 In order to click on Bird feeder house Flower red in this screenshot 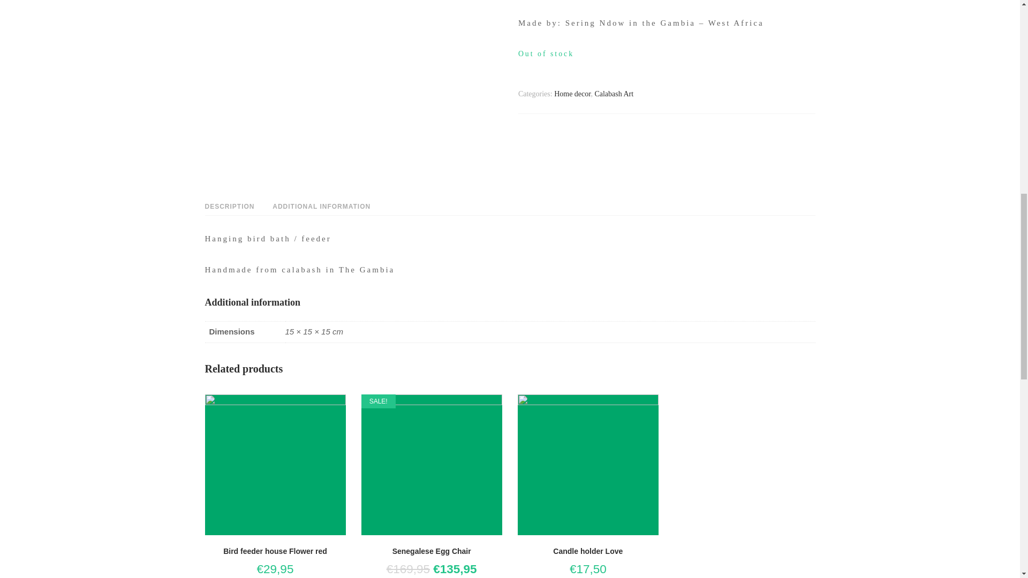, I will do `click(275, 547)`.